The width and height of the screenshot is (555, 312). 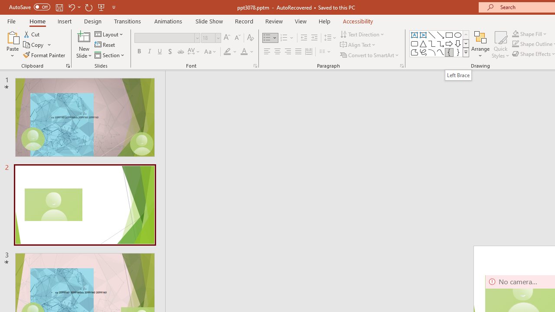 I want to click on Arrow: Down, so click(x=458, y=43).